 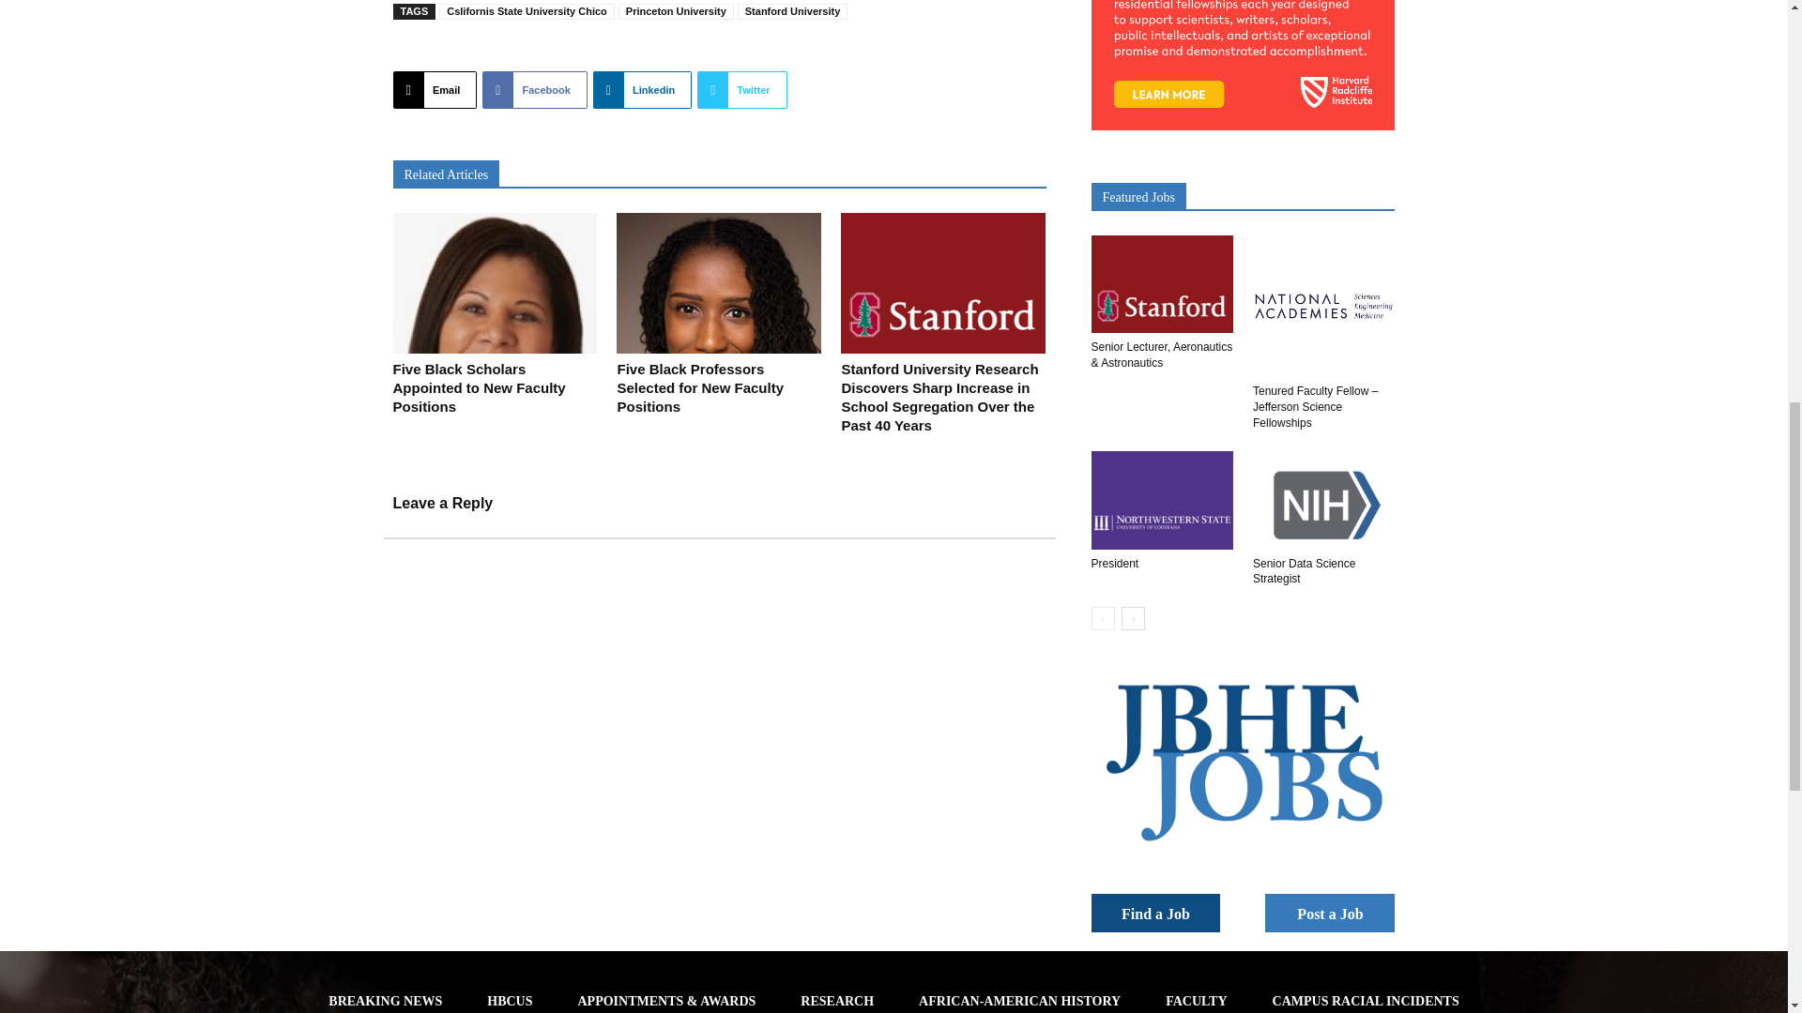 I want to click on Five Black Scholars Appointed to New Faculty Positions, so click(x=479, y=386).